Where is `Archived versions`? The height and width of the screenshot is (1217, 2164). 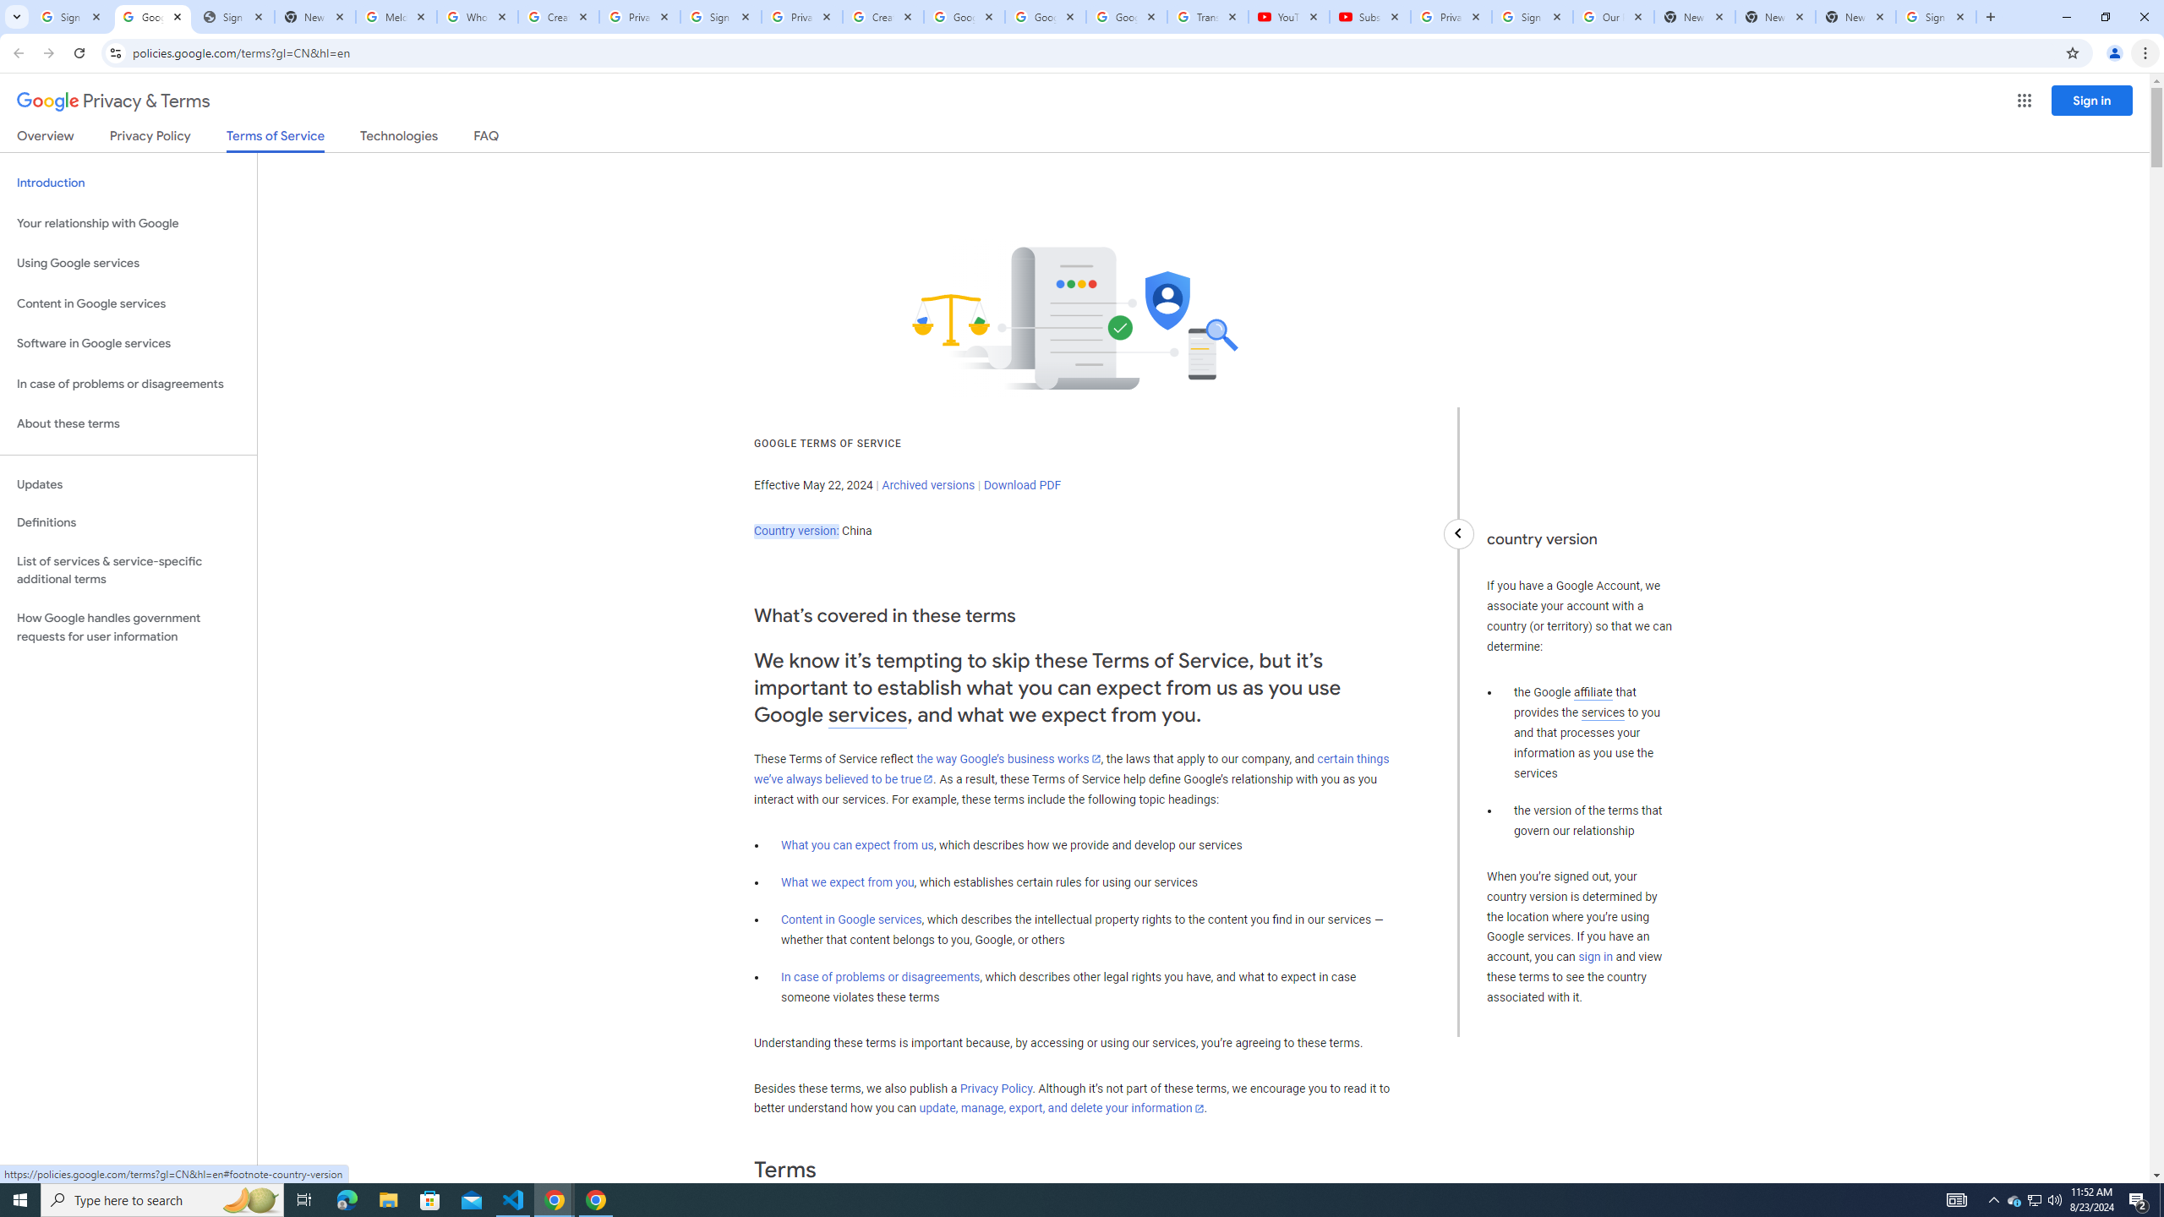 Archived versions is located at coordinates (928, 485).